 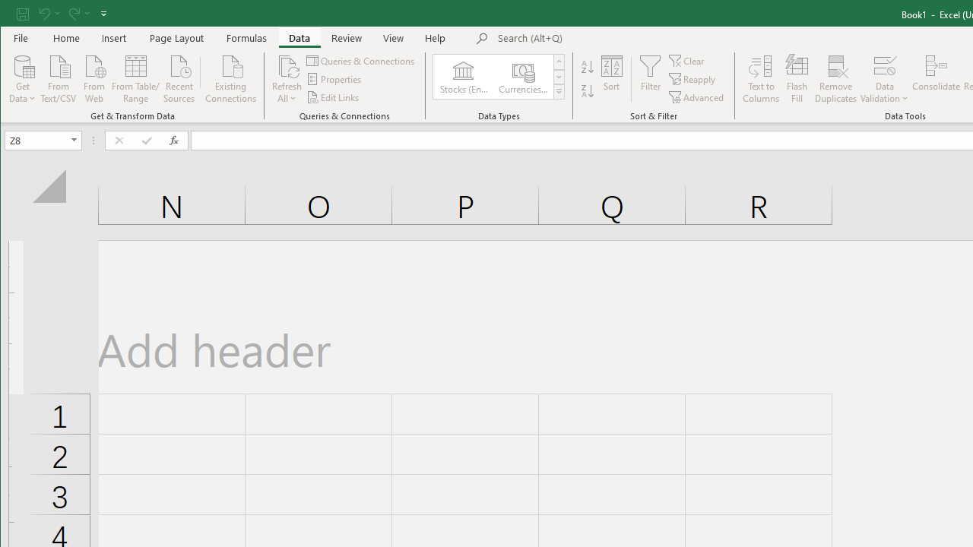 What do you see at coordinates (797, 79) in the screenshot?
I see `Flash Fill` at bounding box center [797, 79].